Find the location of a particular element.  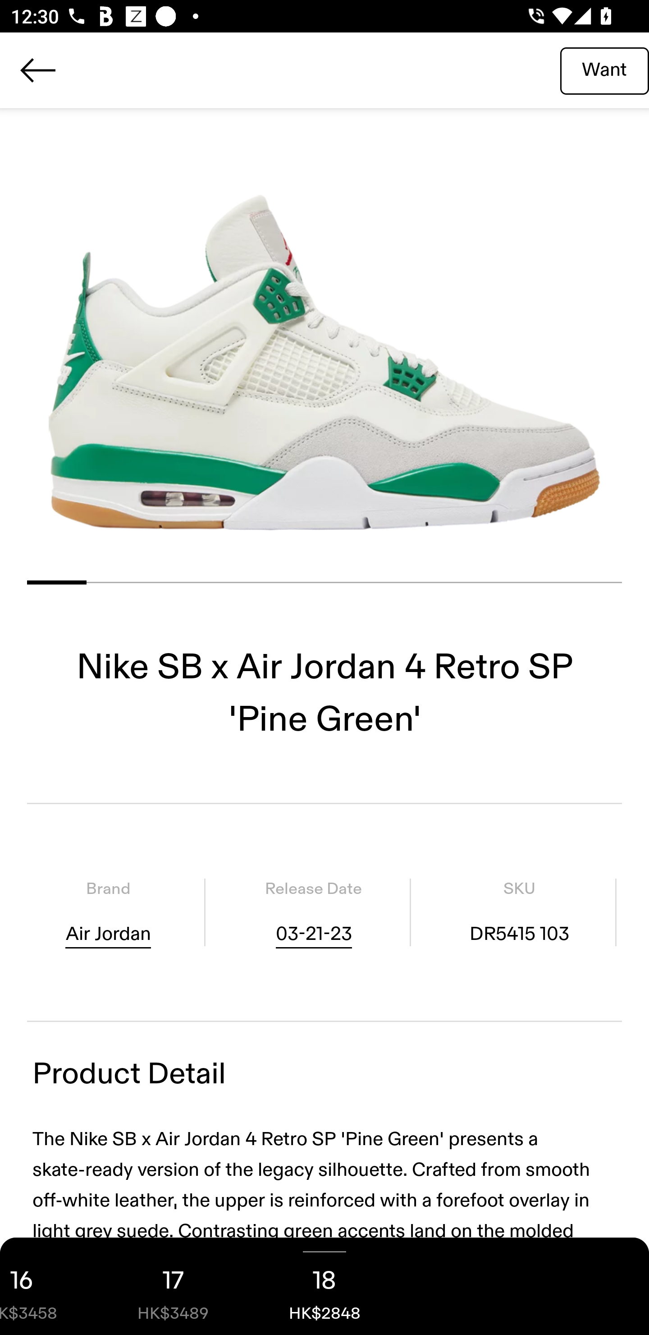

Want is located at coordinates (604, 70).